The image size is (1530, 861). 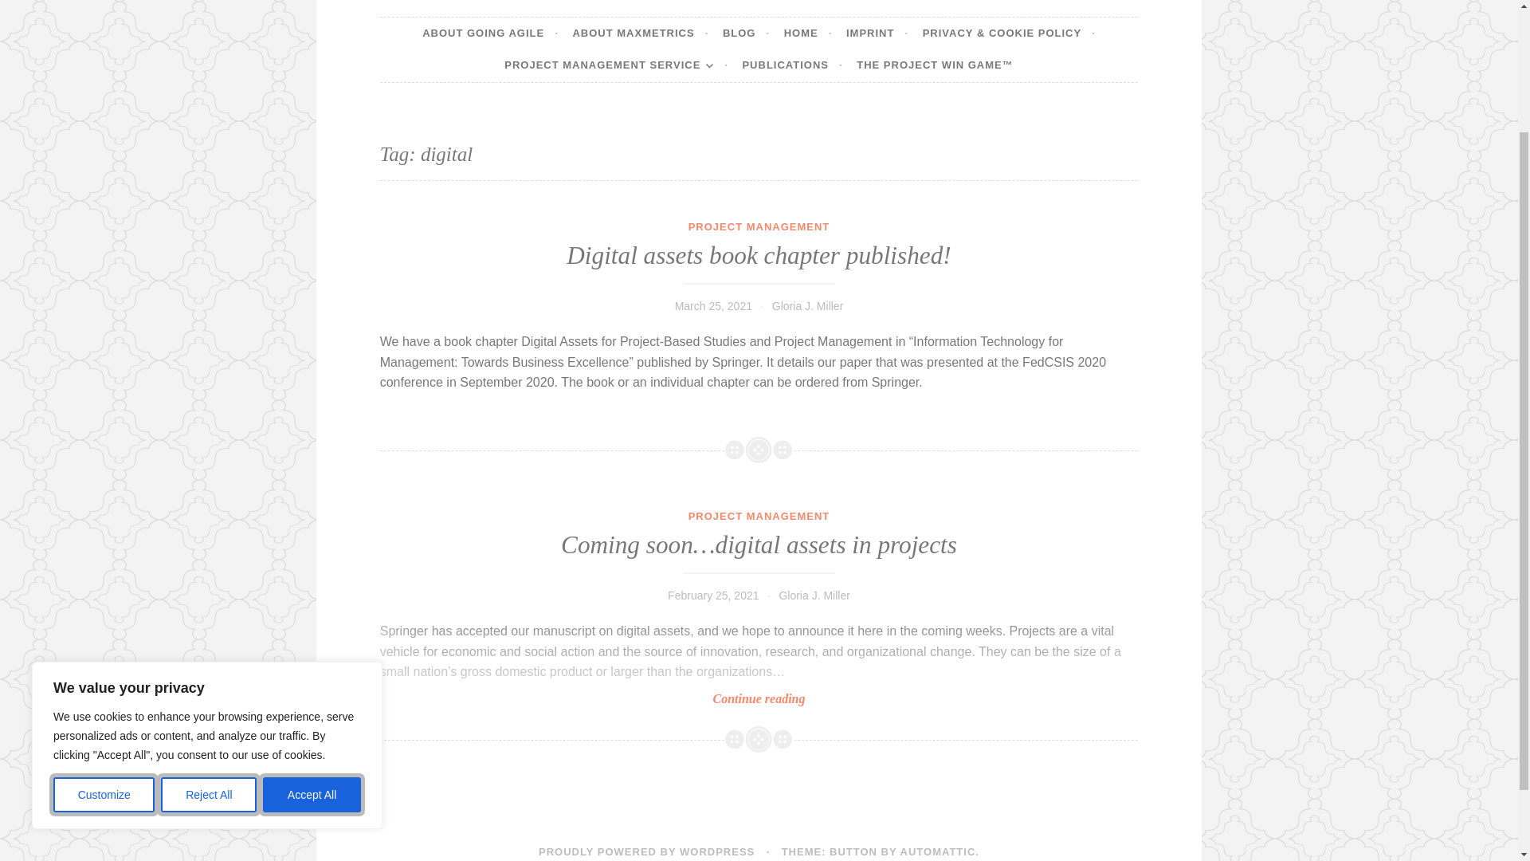 I want to click on March 25, 2021, so click(x=713, y=306).